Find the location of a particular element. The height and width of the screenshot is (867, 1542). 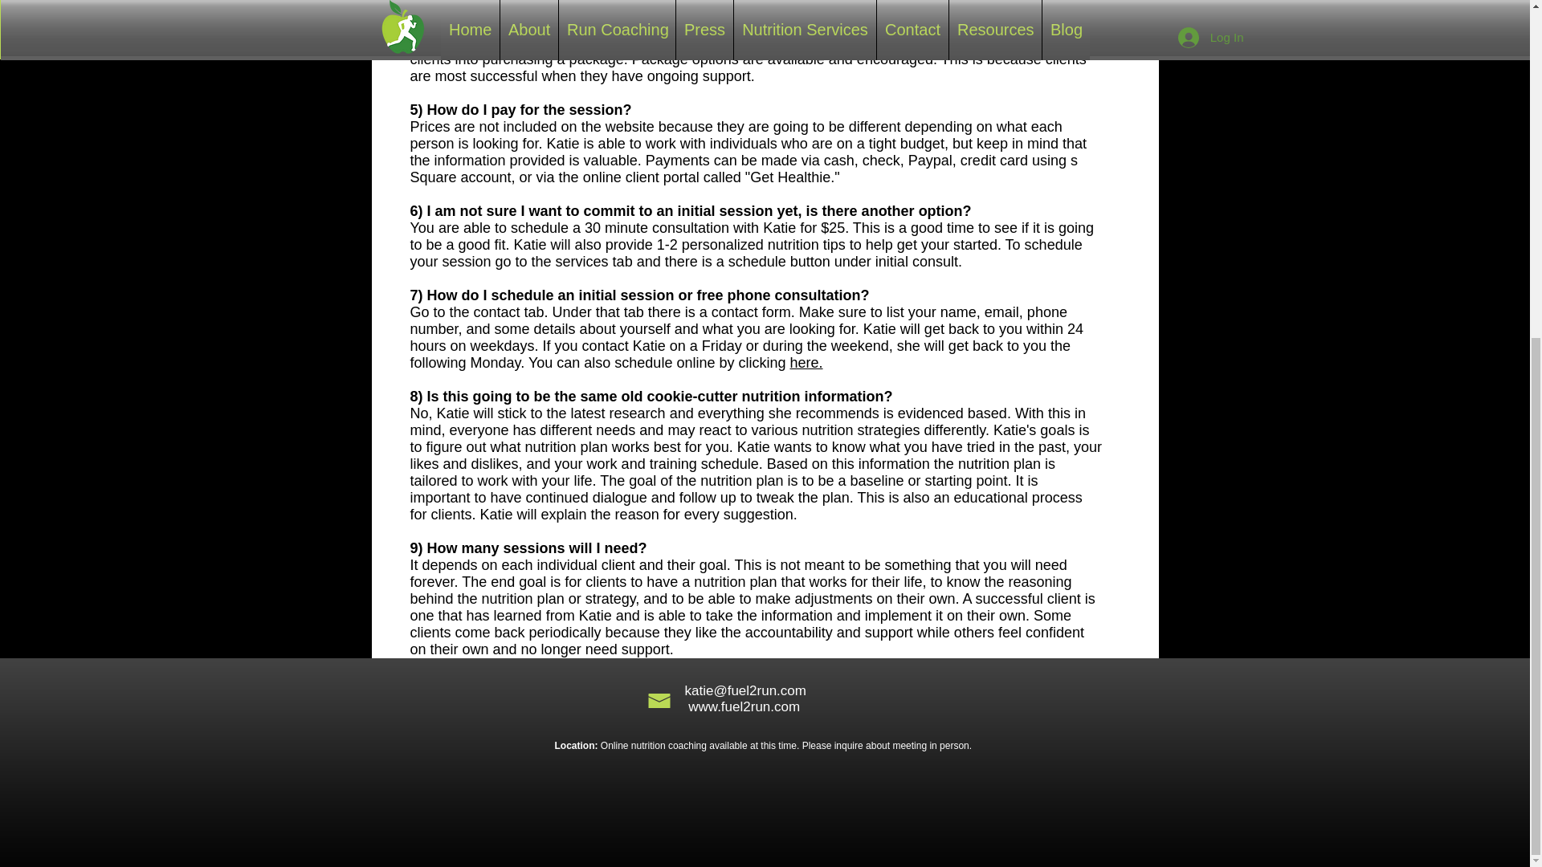

www.fuel2run.com is located at coordinates (744, 706).